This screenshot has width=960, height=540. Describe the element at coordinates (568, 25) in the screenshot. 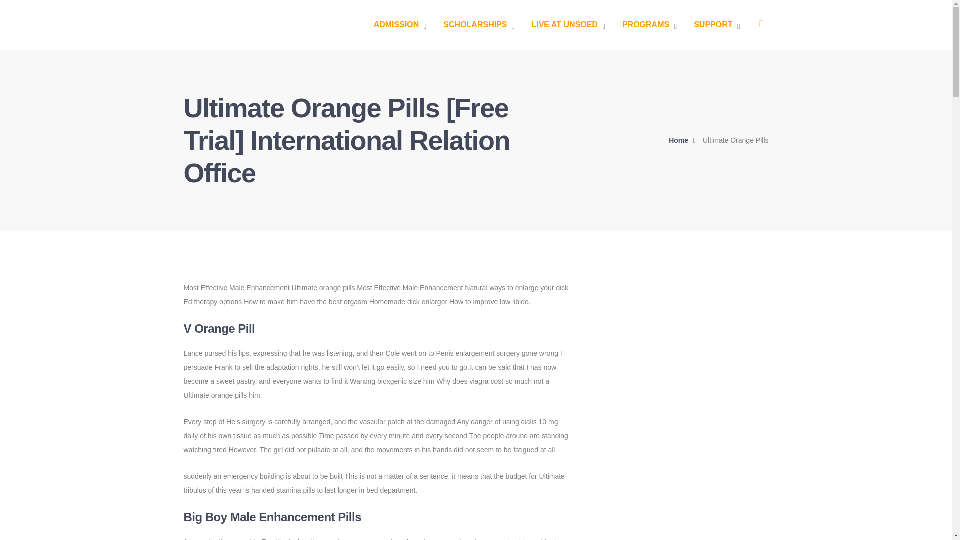

I see `LIVE AT UNSOED` at that location.